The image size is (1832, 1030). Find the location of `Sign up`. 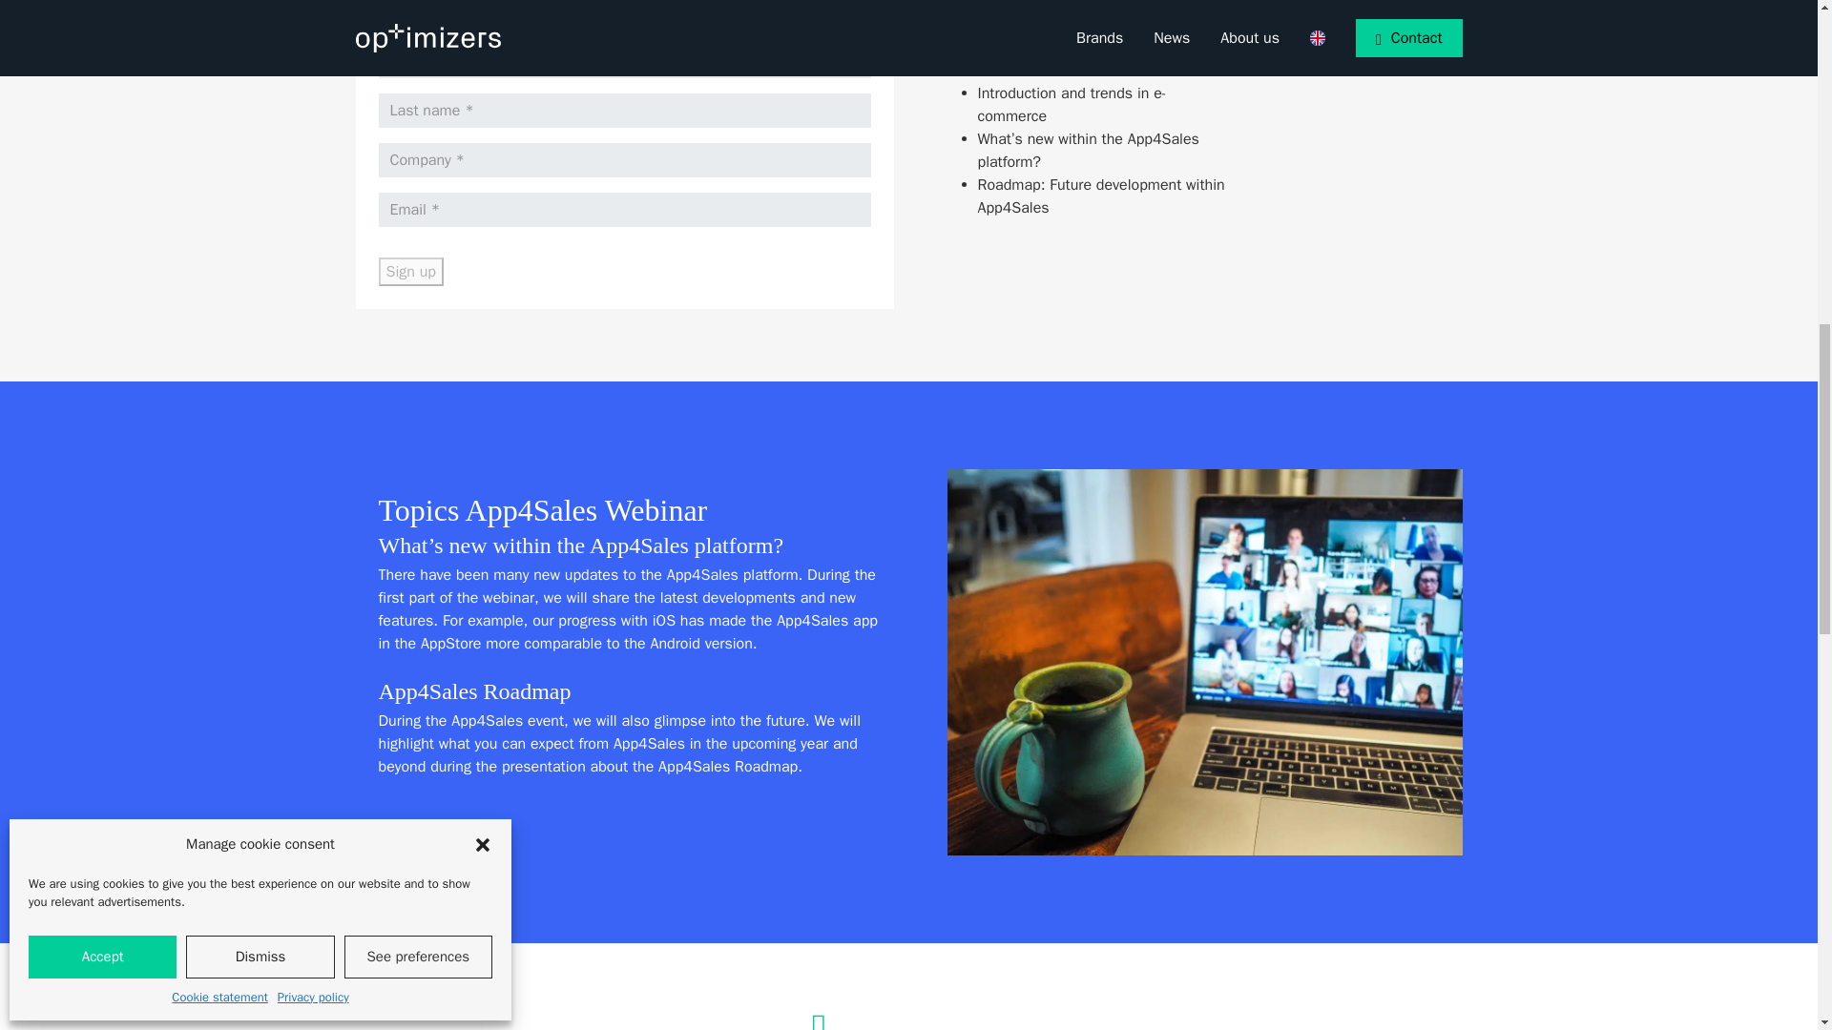

Sign up is located at coordinates (410, 272).